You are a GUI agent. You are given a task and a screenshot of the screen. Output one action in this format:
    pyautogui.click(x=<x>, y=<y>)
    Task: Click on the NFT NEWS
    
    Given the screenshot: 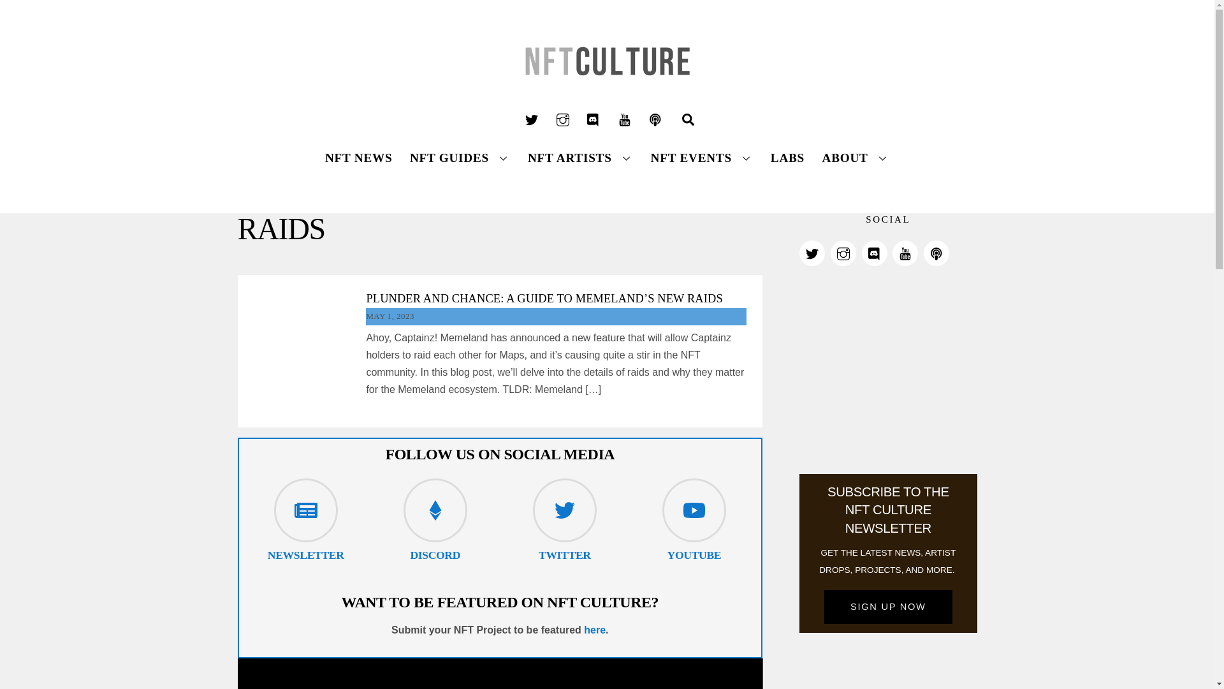 What is the action you would take?
    pyautogui.click(x=358, y=158)
    